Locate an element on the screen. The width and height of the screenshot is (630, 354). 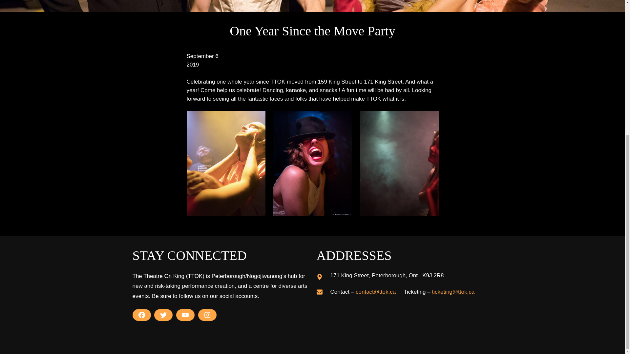
Twitter is located at coordinates (163, 315).